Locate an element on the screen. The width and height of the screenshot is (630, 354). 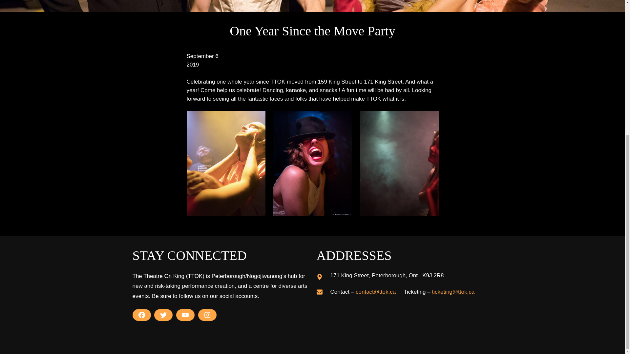
Twitter is located at coordinates (163, 315).